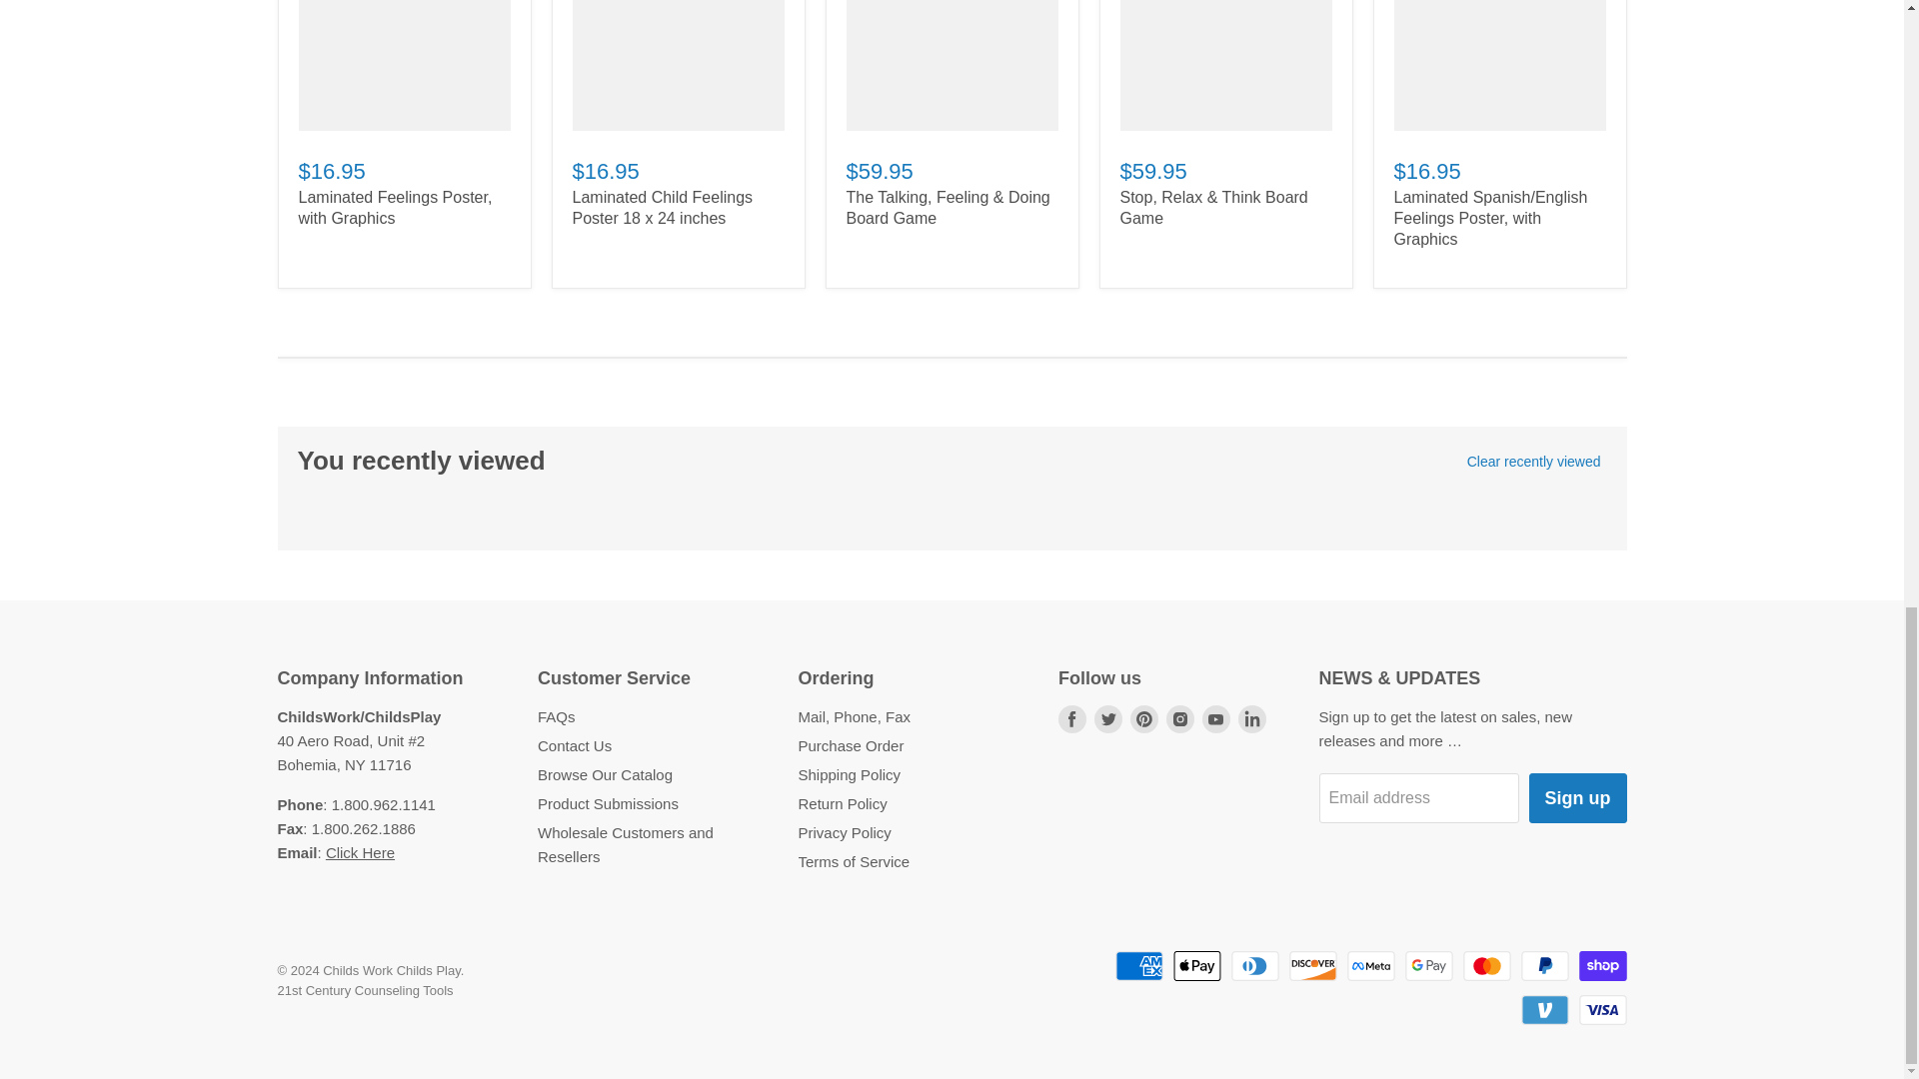  I want to click on Twitter, so click(1107, 717).